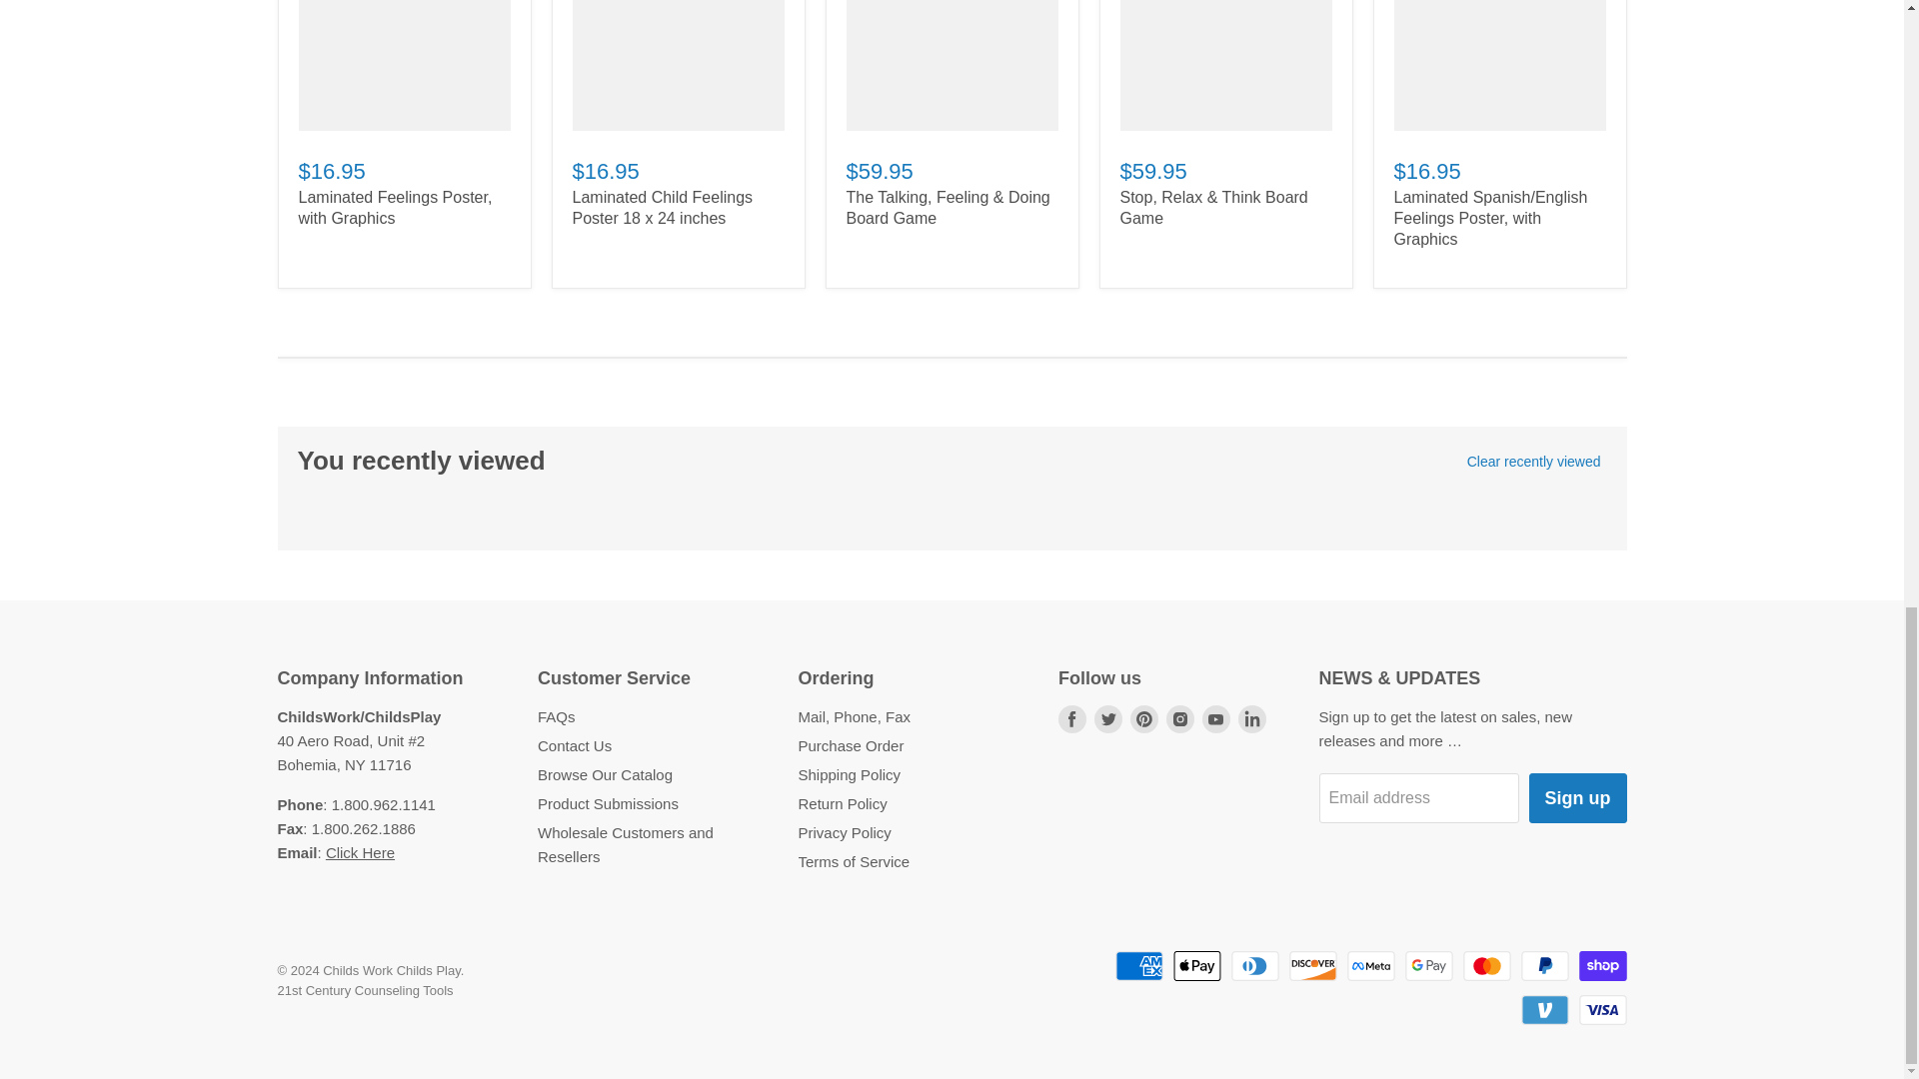  I want to click on Twitter, so click(1107, 717).